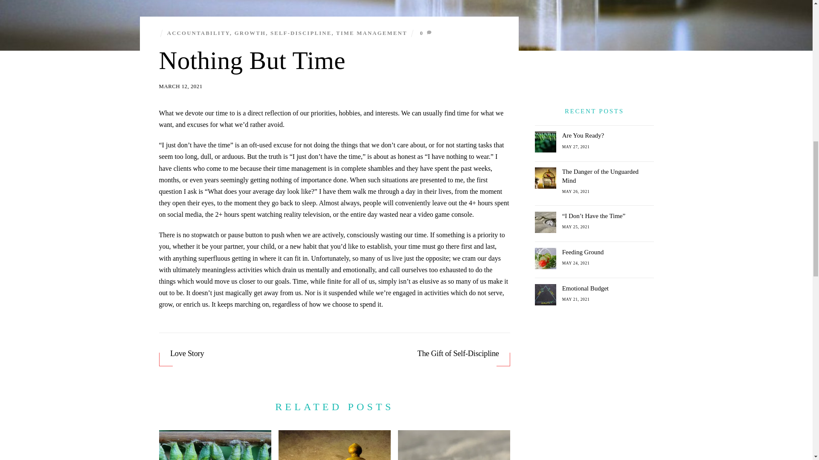 This screenshot has height=460, width=819. Describe the element at coordinates (301, 33) in the screenshot. I see `SELF-DISCIPLINE` at that location.